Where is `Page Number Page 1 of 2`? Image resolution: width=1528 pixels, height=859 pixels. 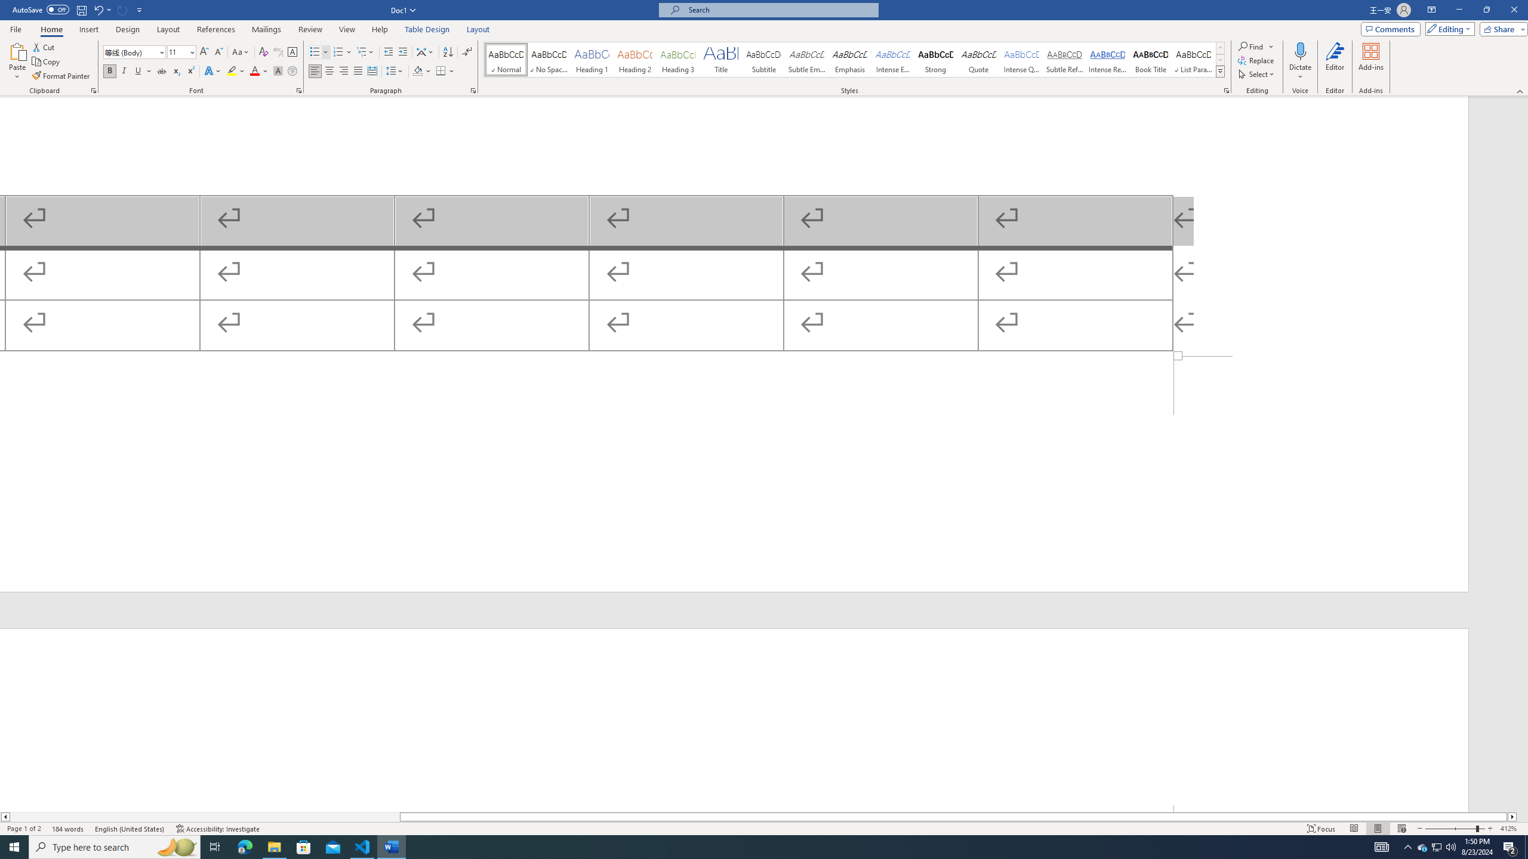 Page Number Page 1 of 2 is located at coordinates (24, 829).